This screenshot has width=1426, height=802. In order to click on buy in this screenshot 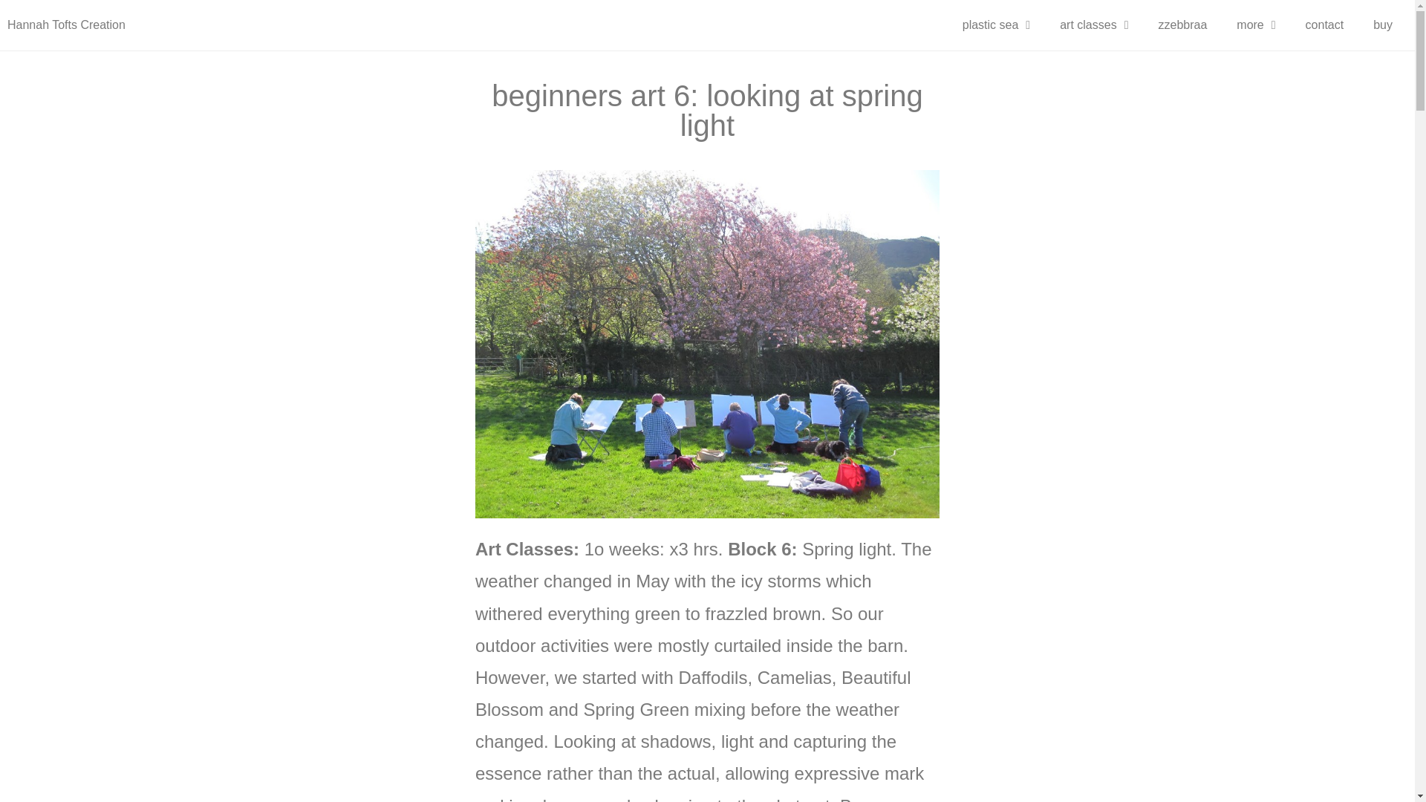, I will do `click(1383, 25)`.